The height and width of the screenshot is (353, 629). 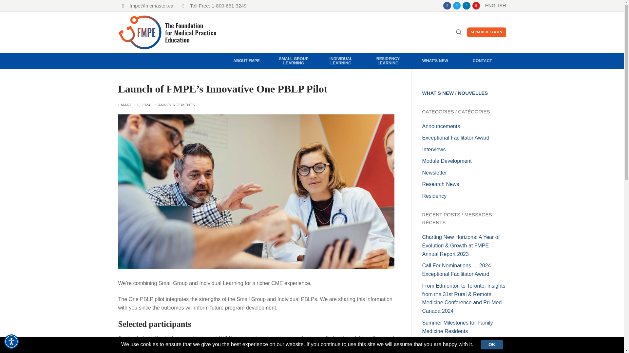 What do you see at coordinates (11, 341) in the screenshot?
I see `Accessibility Menu` at bounding box center [11, 341].